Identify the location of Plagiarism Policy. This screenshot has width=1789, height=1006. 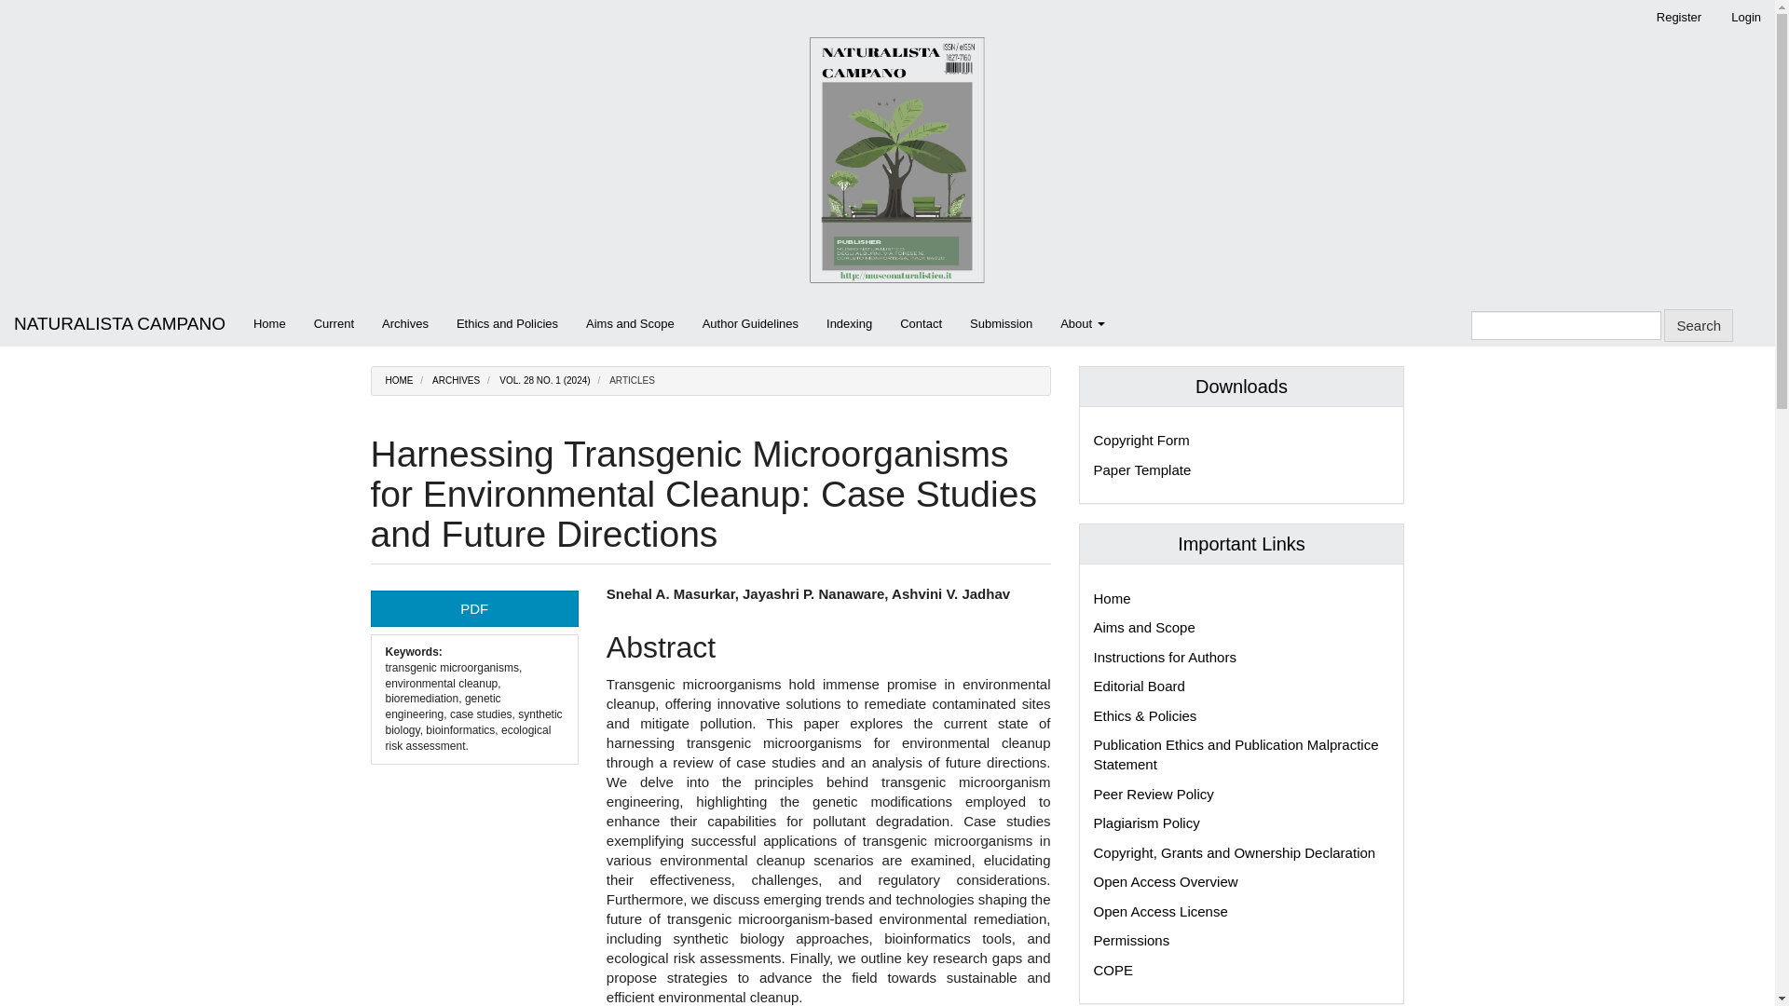
(1146, 822).